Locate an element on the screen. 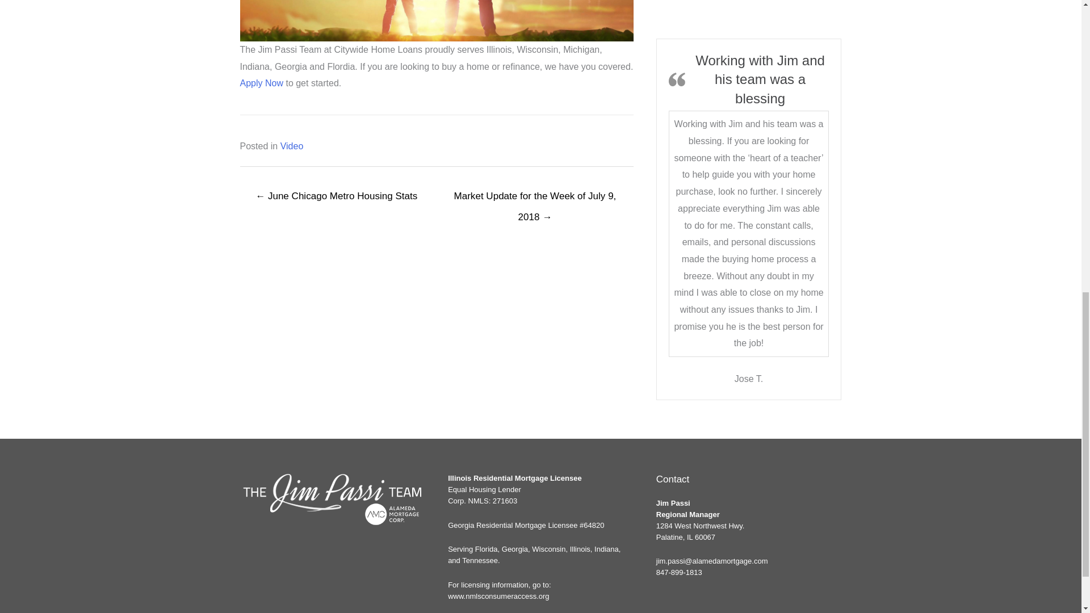 Image resolution: width=1090 pixels, height=613 pixels. 847-899-1813 is located at coordinates (679, 572).